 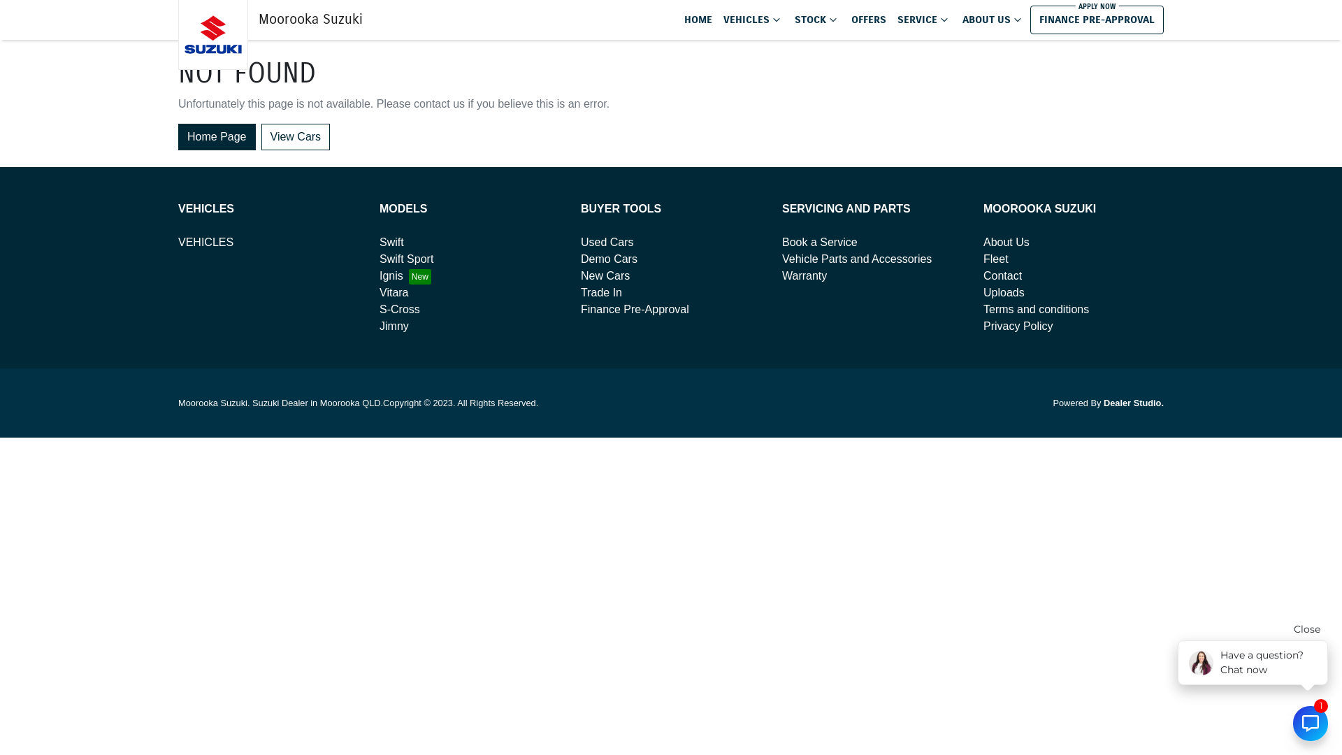 What do you see at coordinates (857, 259) in the screenshot?
I see `Vehicle Parts and Accessories` at bounding box center [857, 259].